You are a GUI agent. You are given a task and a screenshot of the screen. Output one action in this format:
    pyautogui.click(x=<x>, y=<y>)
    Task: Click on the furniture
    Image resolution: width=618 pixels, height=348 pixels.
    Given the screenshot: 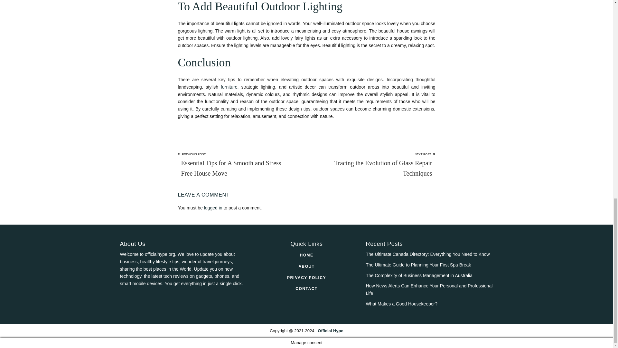 What is the action you would take?
    pyautogui.click(x=229, y=87)
    